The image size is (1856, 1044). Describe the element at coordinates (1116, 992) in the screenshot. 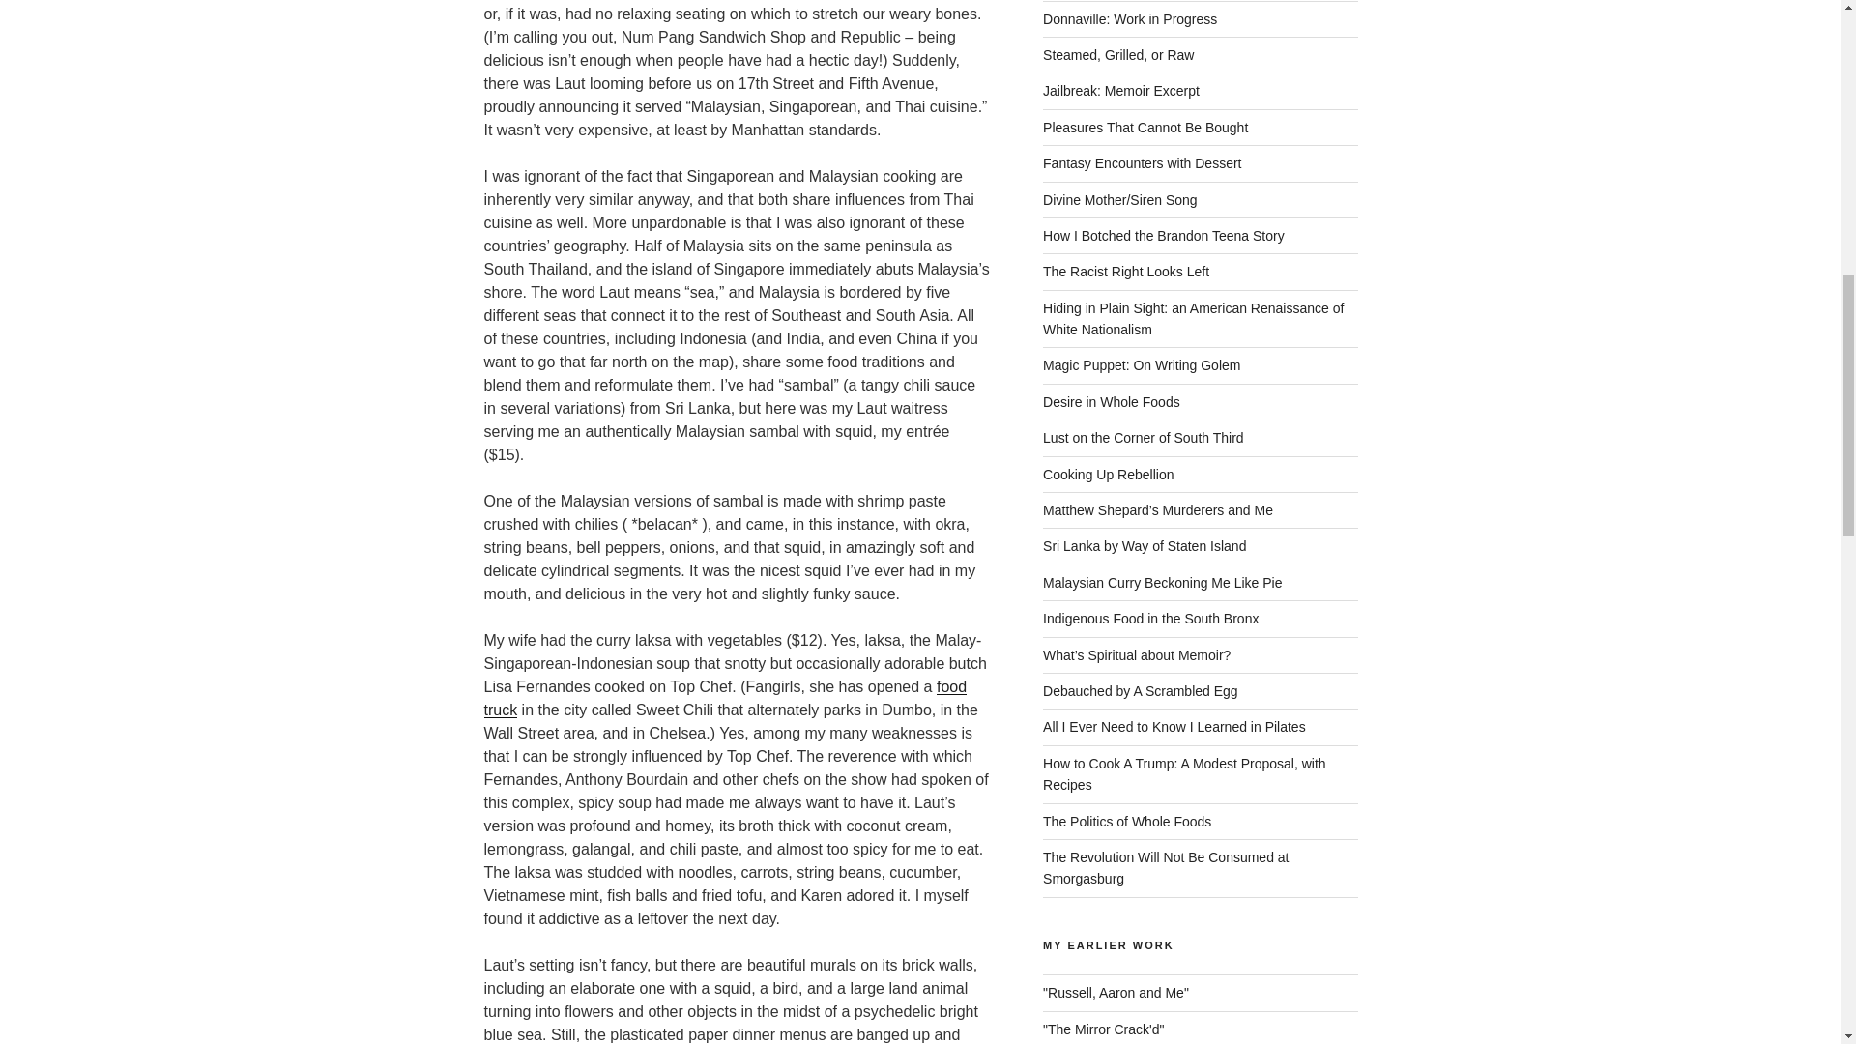

I see `My Salon essay on the murder of Matthew Shepard` at that location.